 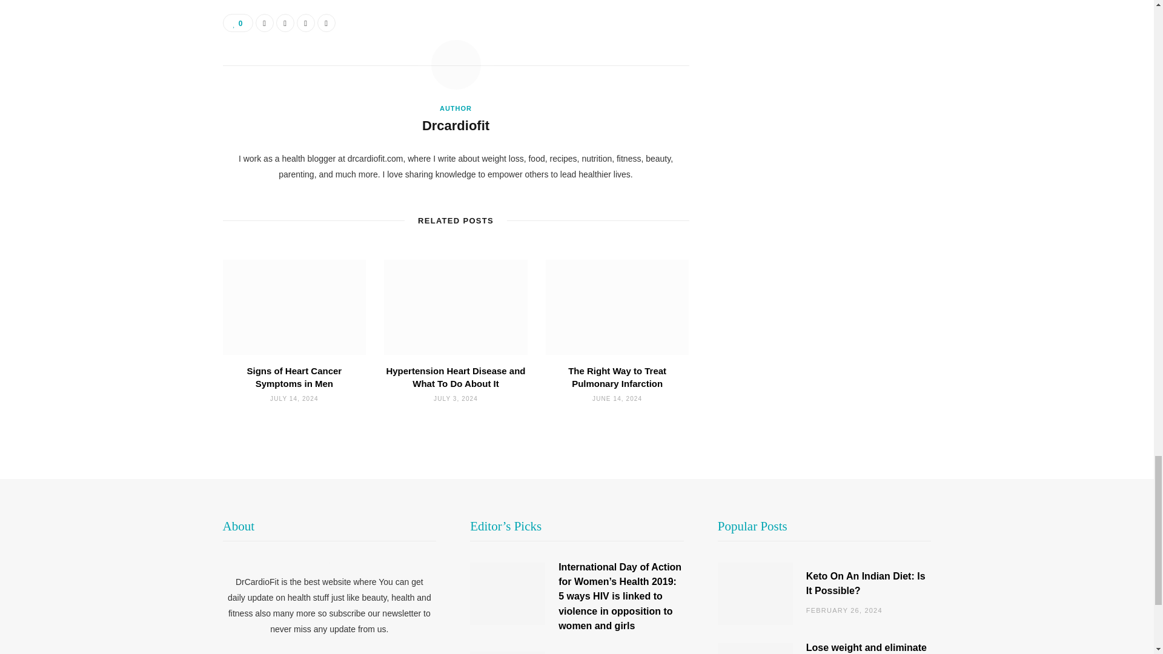 I want to click on Email, so click(x=326, y=22).